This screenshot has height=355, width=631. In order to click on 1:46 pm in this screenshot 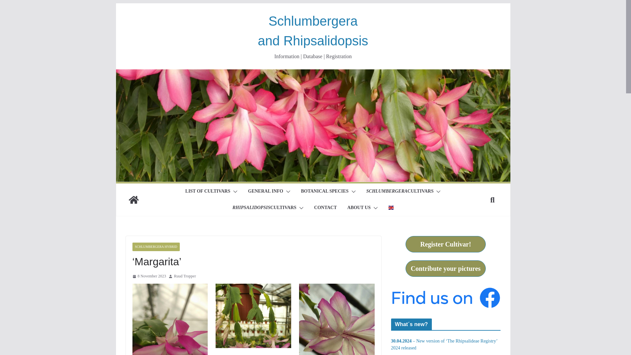, I will do `click(149, 276)`.